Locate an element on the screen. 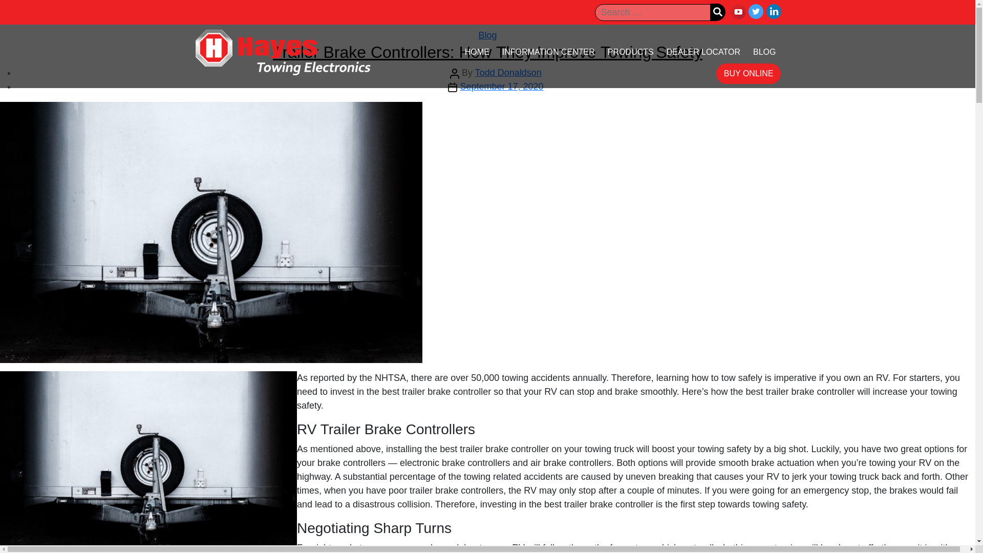  Trailer Brake Controllers: How They Improve Towing Safety is located at coordinates (487, 52).